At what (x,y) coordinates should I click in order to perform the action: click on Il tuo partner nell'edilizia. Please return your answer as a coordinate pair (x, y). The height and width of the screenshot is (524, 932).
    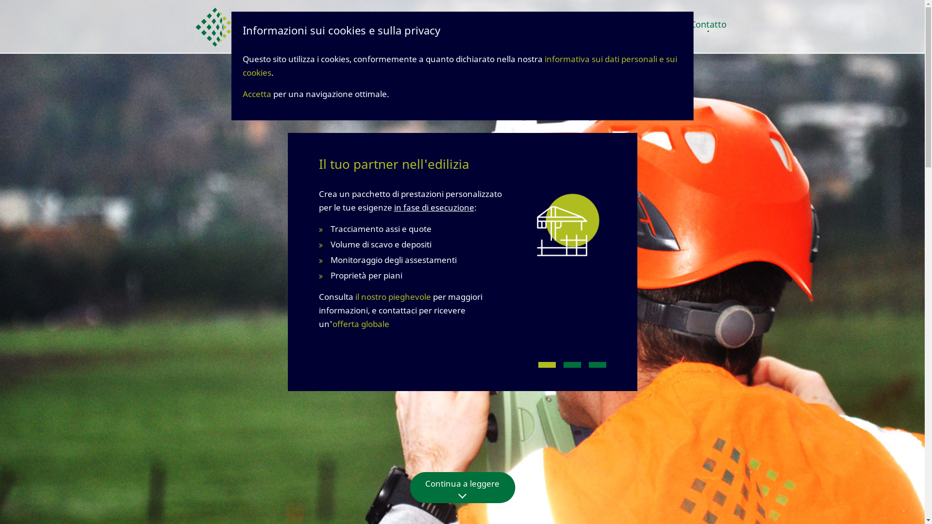
    Looking at the image, I should click on (562, 231).